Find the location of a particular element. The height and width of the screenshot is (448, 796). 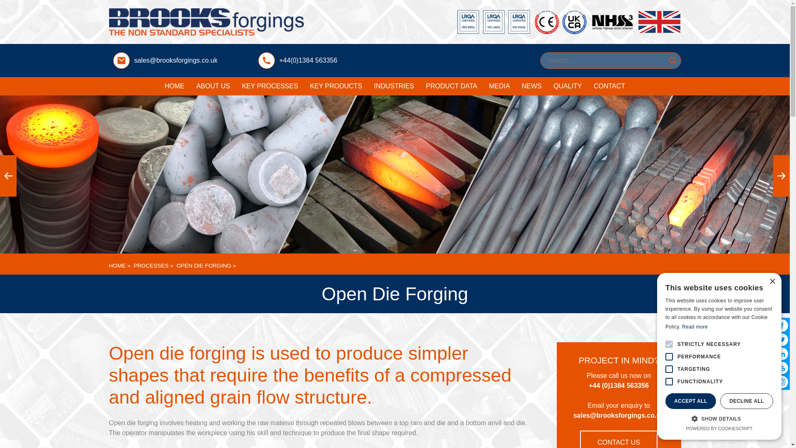

ABOUT US is located at coordinates (213, 86).